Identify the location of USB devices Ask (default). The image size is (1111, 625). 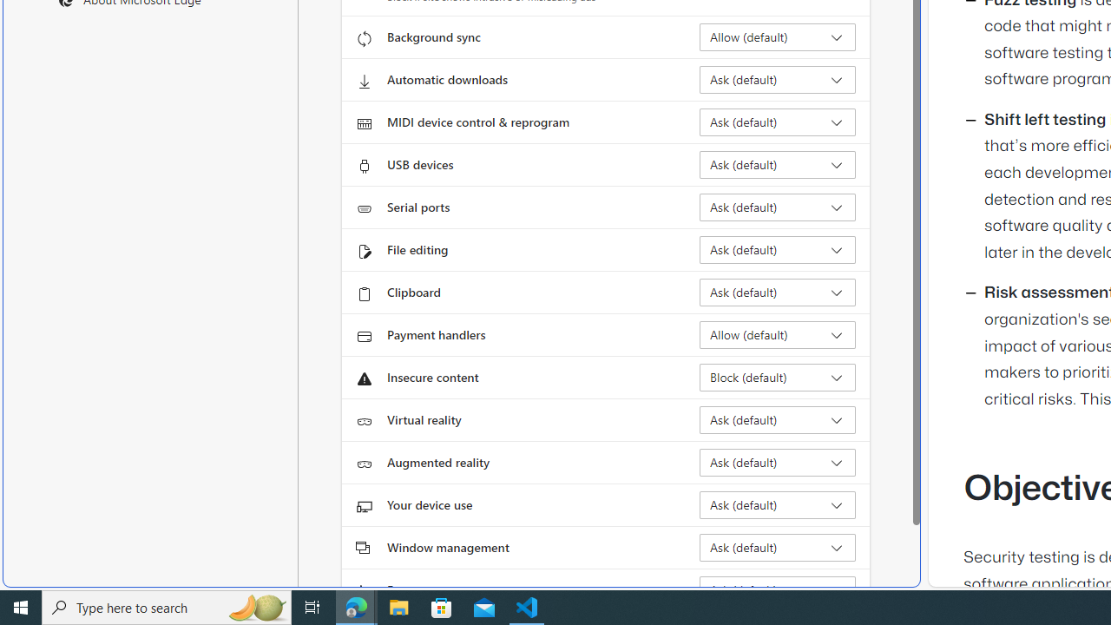
(778, 165).